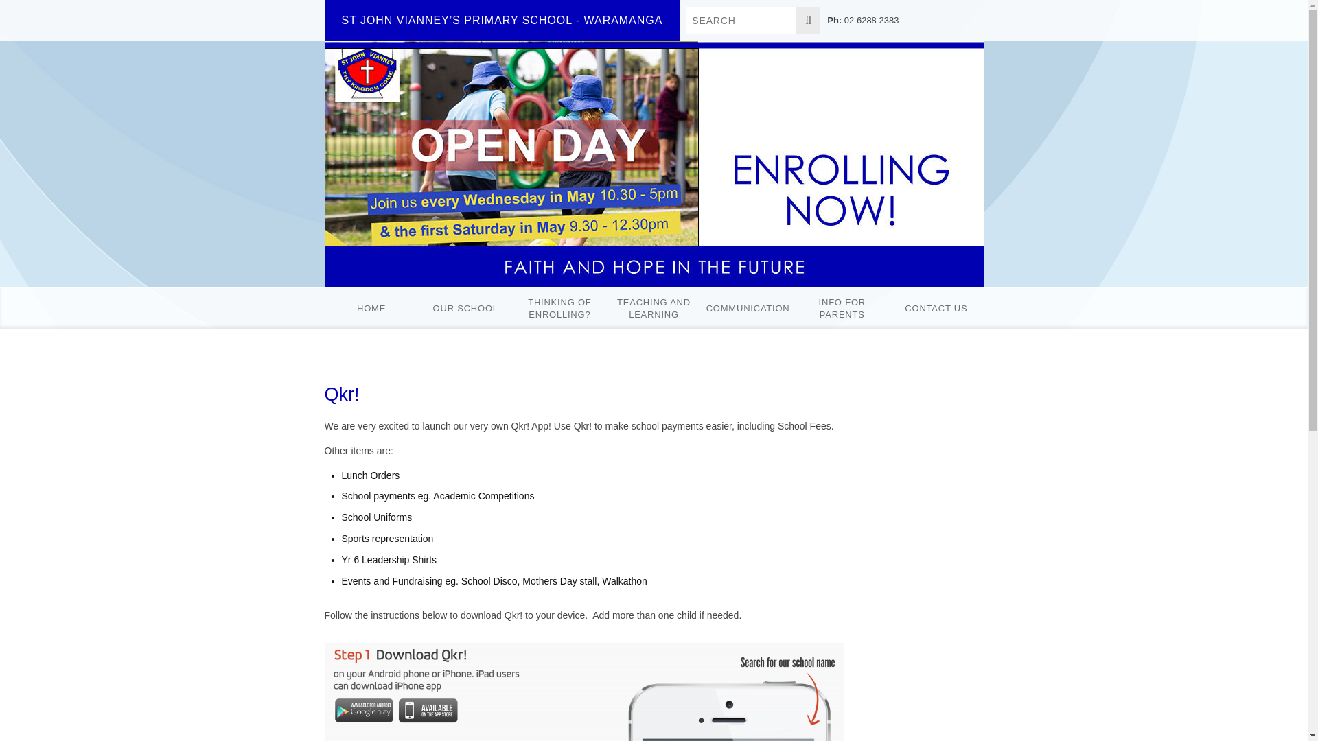 The width and height of the screenshot is (1318, 741). What do you see at coordinates (559, 309) in the screenshot?
I see `THINKING OF ENROLLING?` at bounding box center [559, 309].